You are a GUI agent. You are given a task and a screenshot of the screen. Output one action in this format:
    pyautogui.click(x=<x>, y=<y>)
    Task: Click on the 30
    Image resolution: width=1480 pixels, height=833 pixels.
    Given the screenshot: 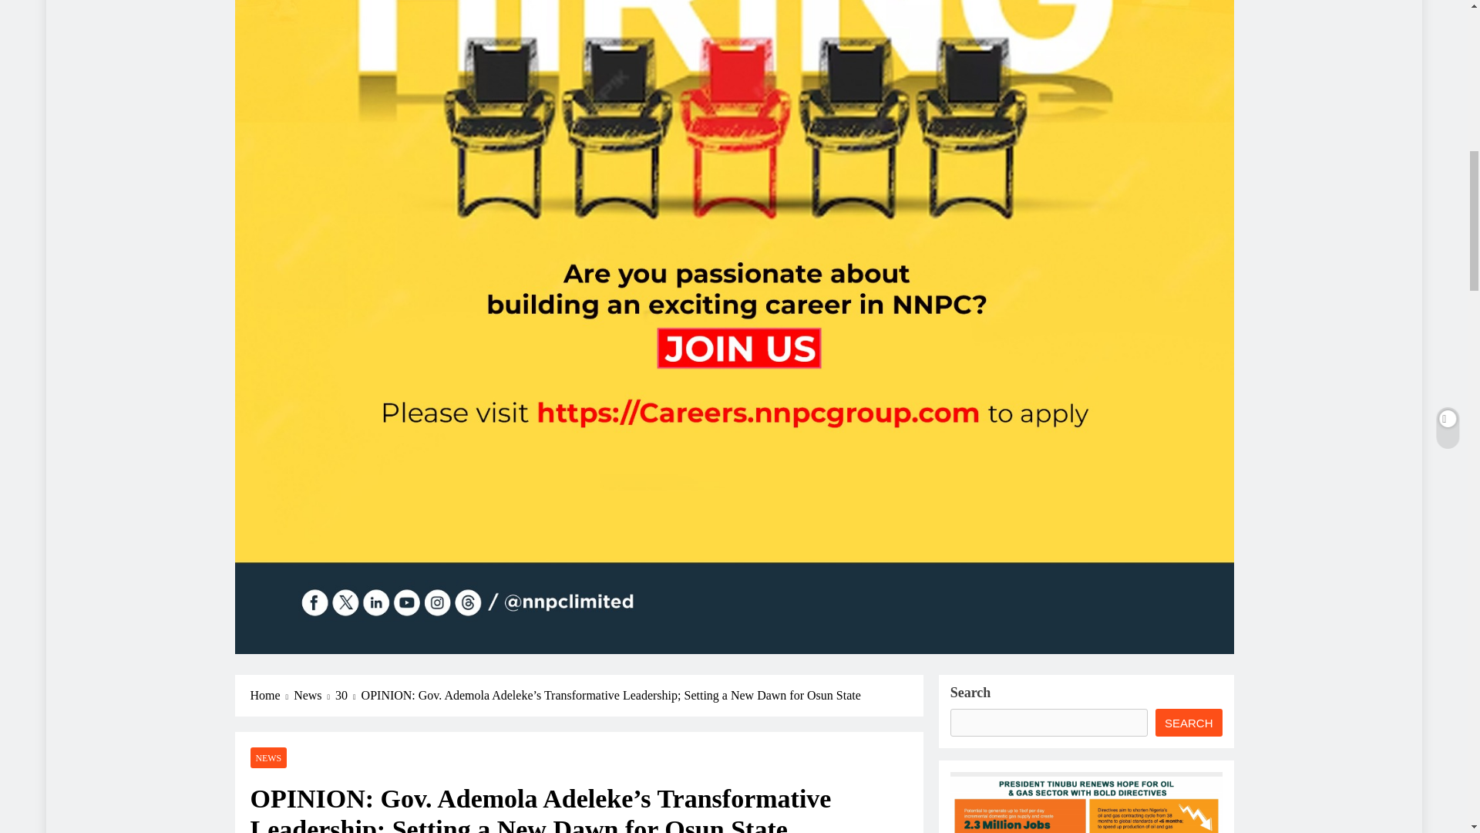 What is the action you would take?
    pyautogui.click(x=348, y=695)
    